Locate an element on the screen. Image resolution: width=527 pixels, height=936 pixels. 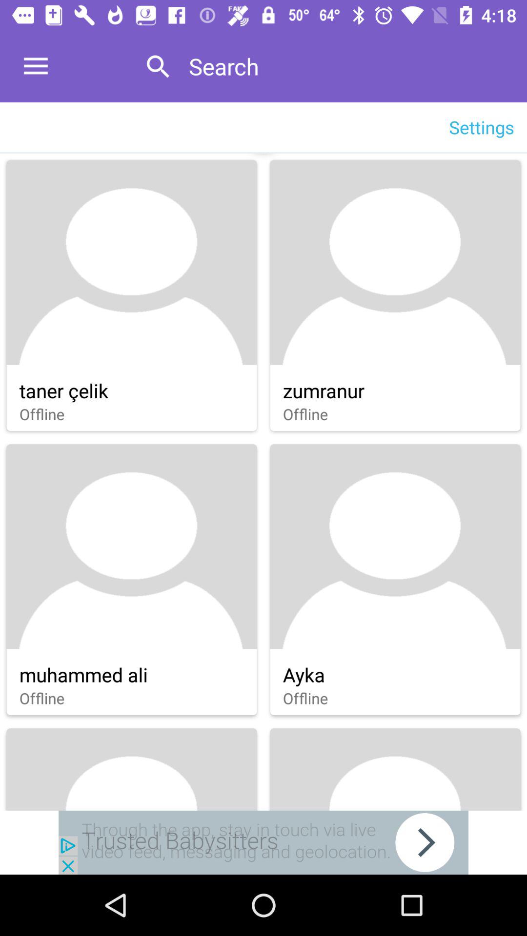
search bar is located at coordinates (347, 66).